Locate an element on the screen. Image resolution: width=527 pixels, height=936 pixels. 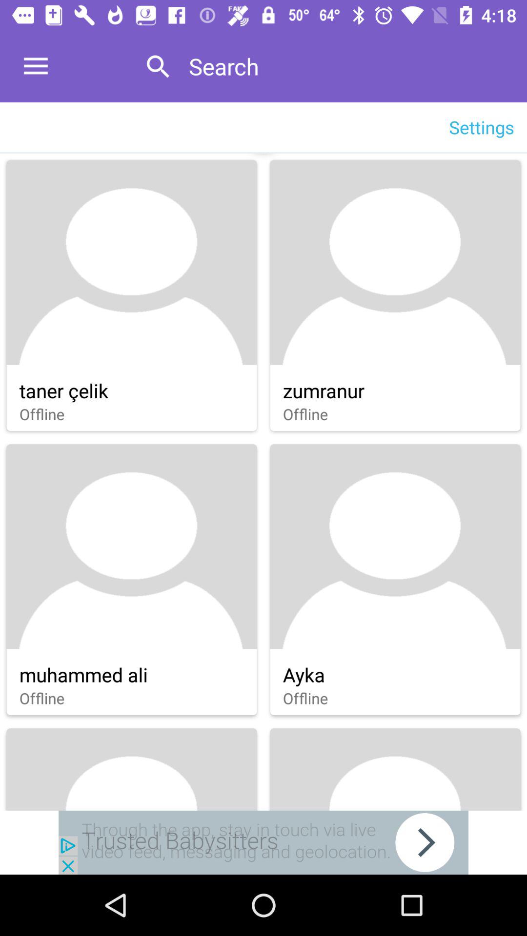
search bar is located at coordinates (347, 66).